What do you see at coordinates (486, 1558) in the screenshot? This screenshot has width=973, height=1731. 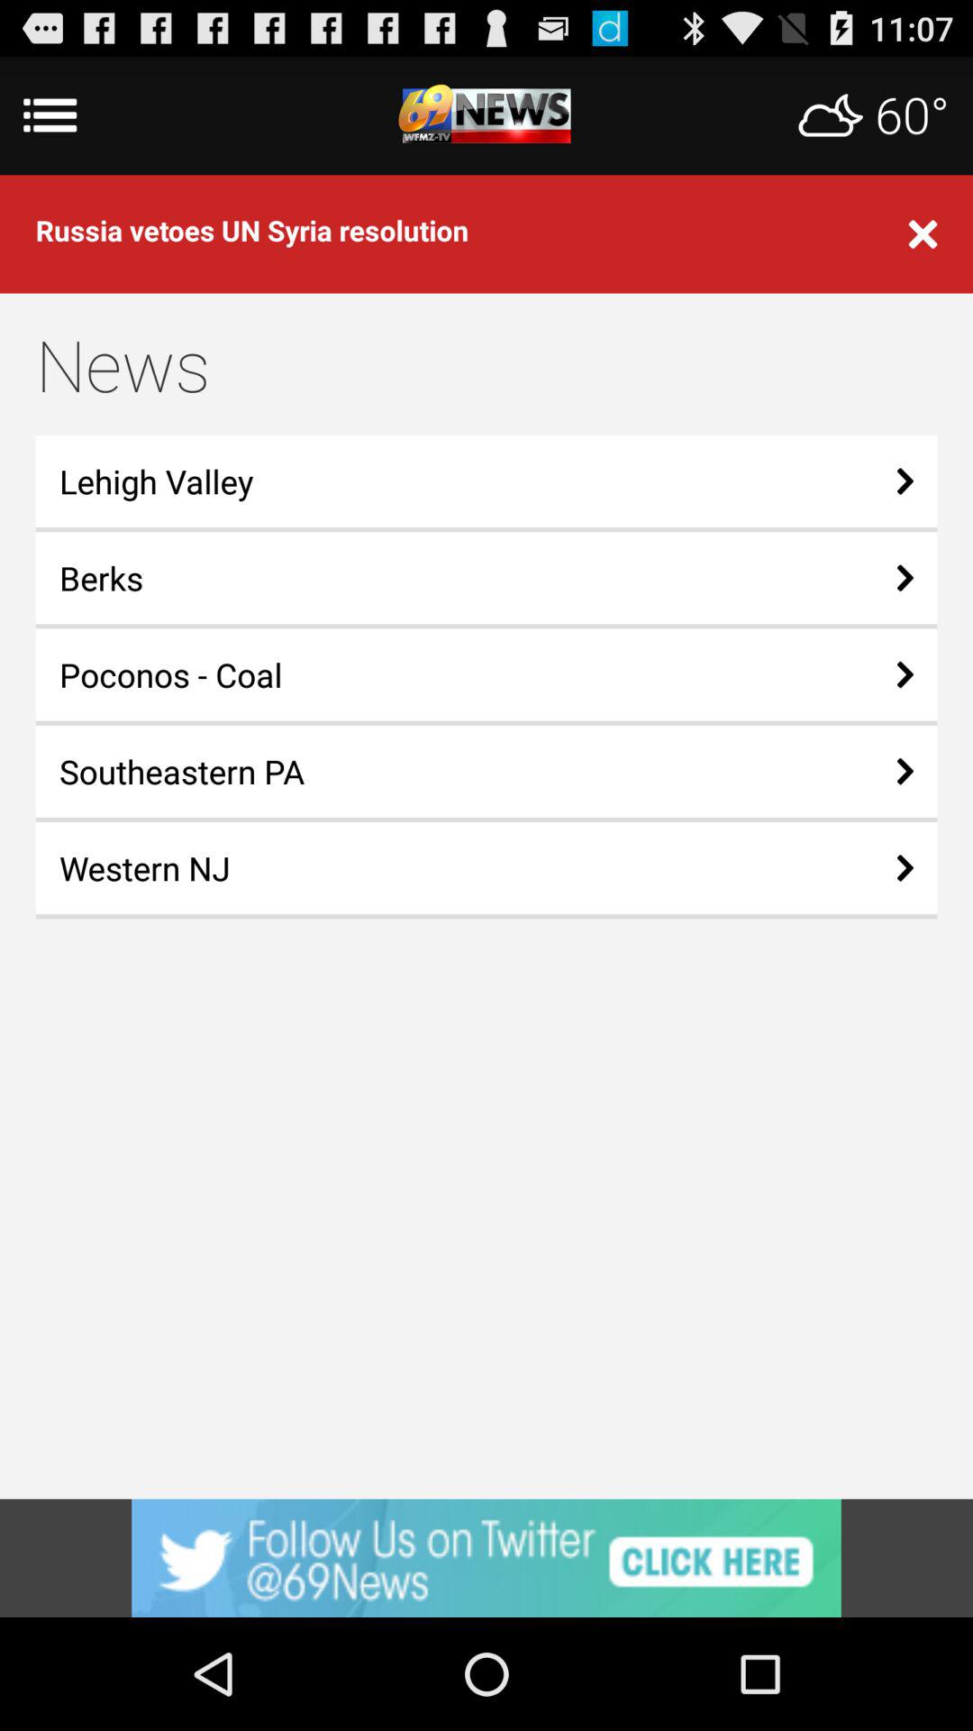 I see `advertisement` at bounding box center [486, 1558].